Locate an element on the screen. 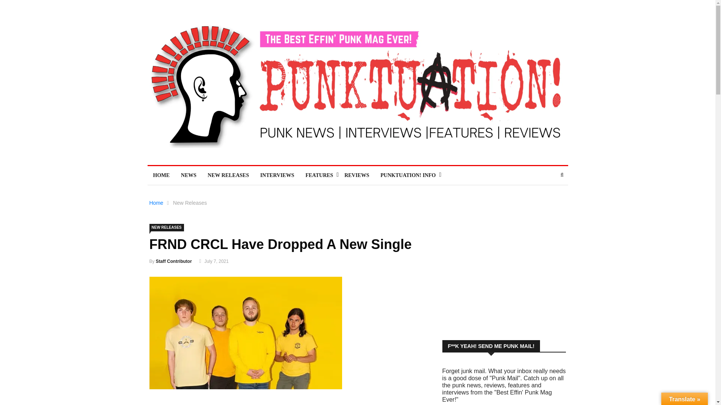 This screenshot has height=405, width=721. PUNKTUATION! INFO is located at coordinates (408, 175).